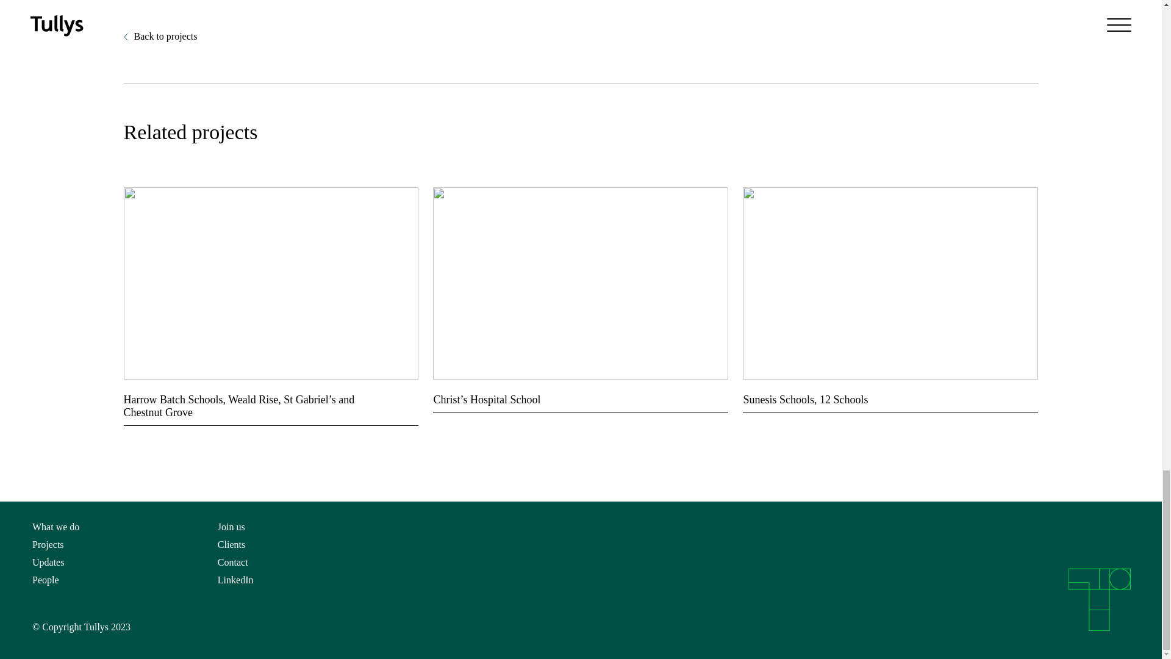  What do you see at coordinates (233, 561) in the screenshot?
I see `Contact` at bounding box center [233, 561].